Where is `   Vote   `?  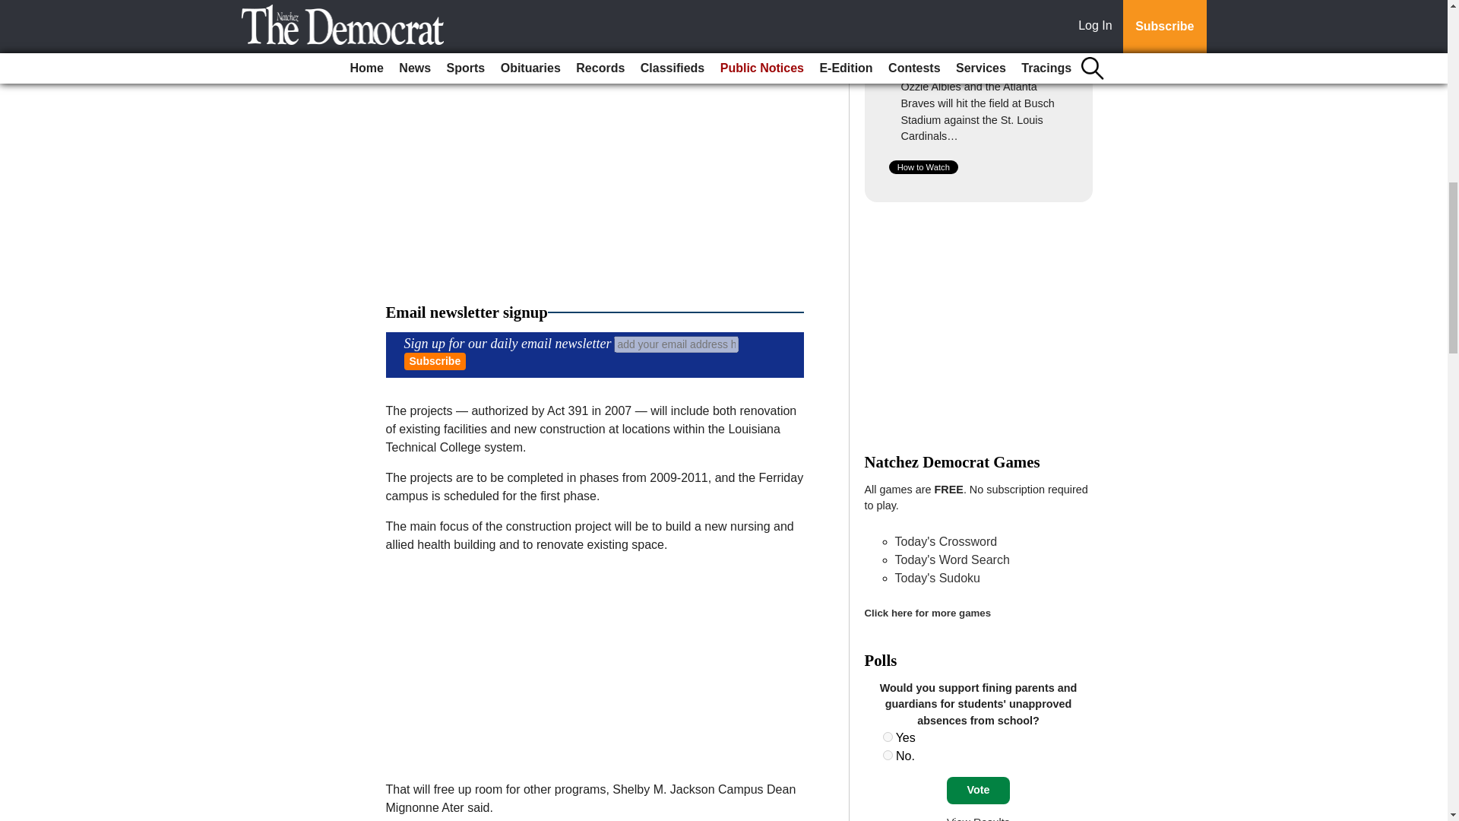
   Vote    is located at coordinates (978, 791).